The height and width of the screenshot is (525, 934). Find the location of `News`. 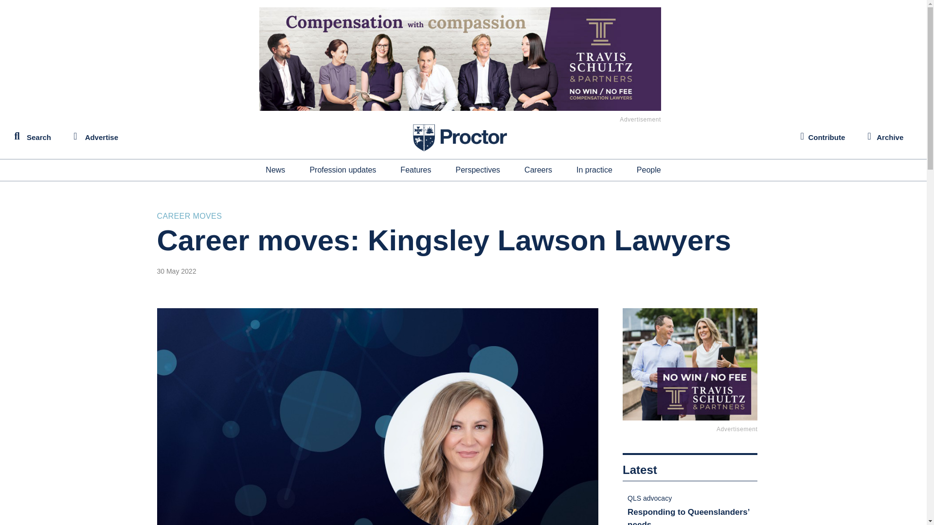

News is located at coordinates (275, 170).